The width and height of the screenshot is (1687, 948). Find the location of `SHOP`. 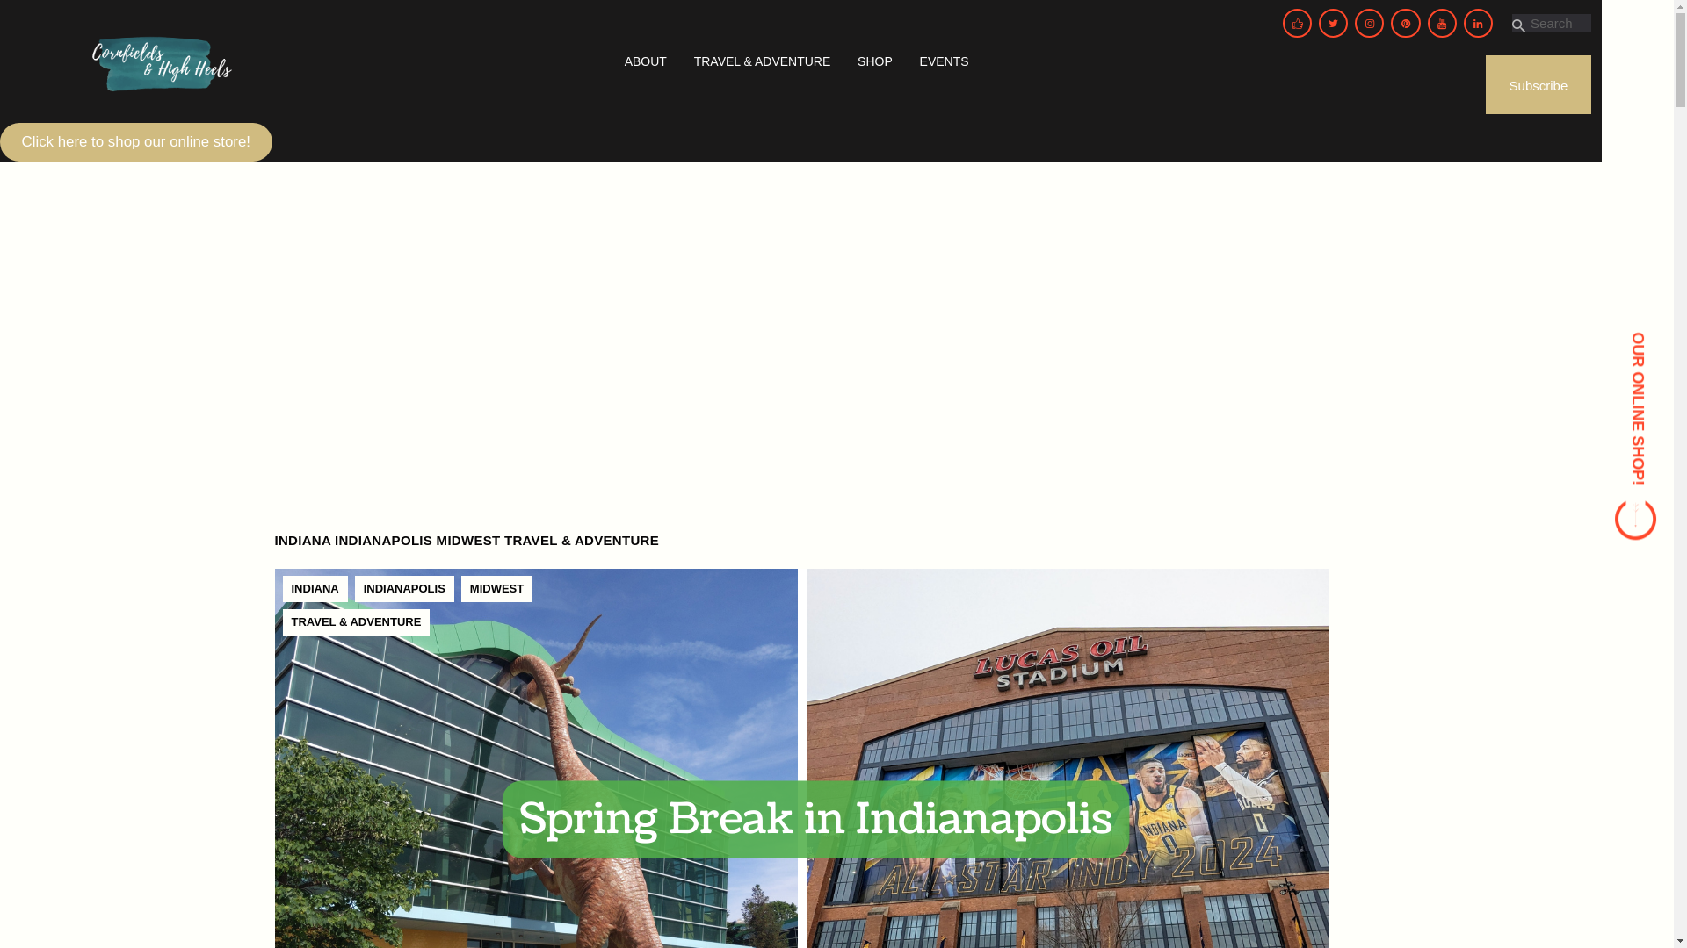

SHOP is located at coordinates (875, 61).